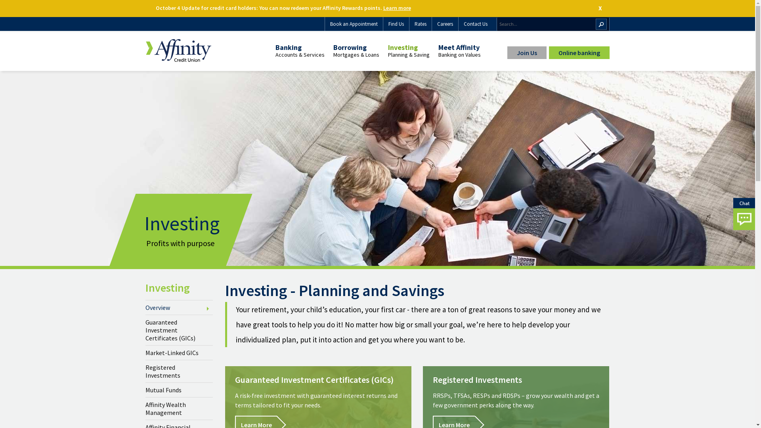  Describe the element at coordinates (476, 24) in the screenshot. I see `Contact Us` at that location.